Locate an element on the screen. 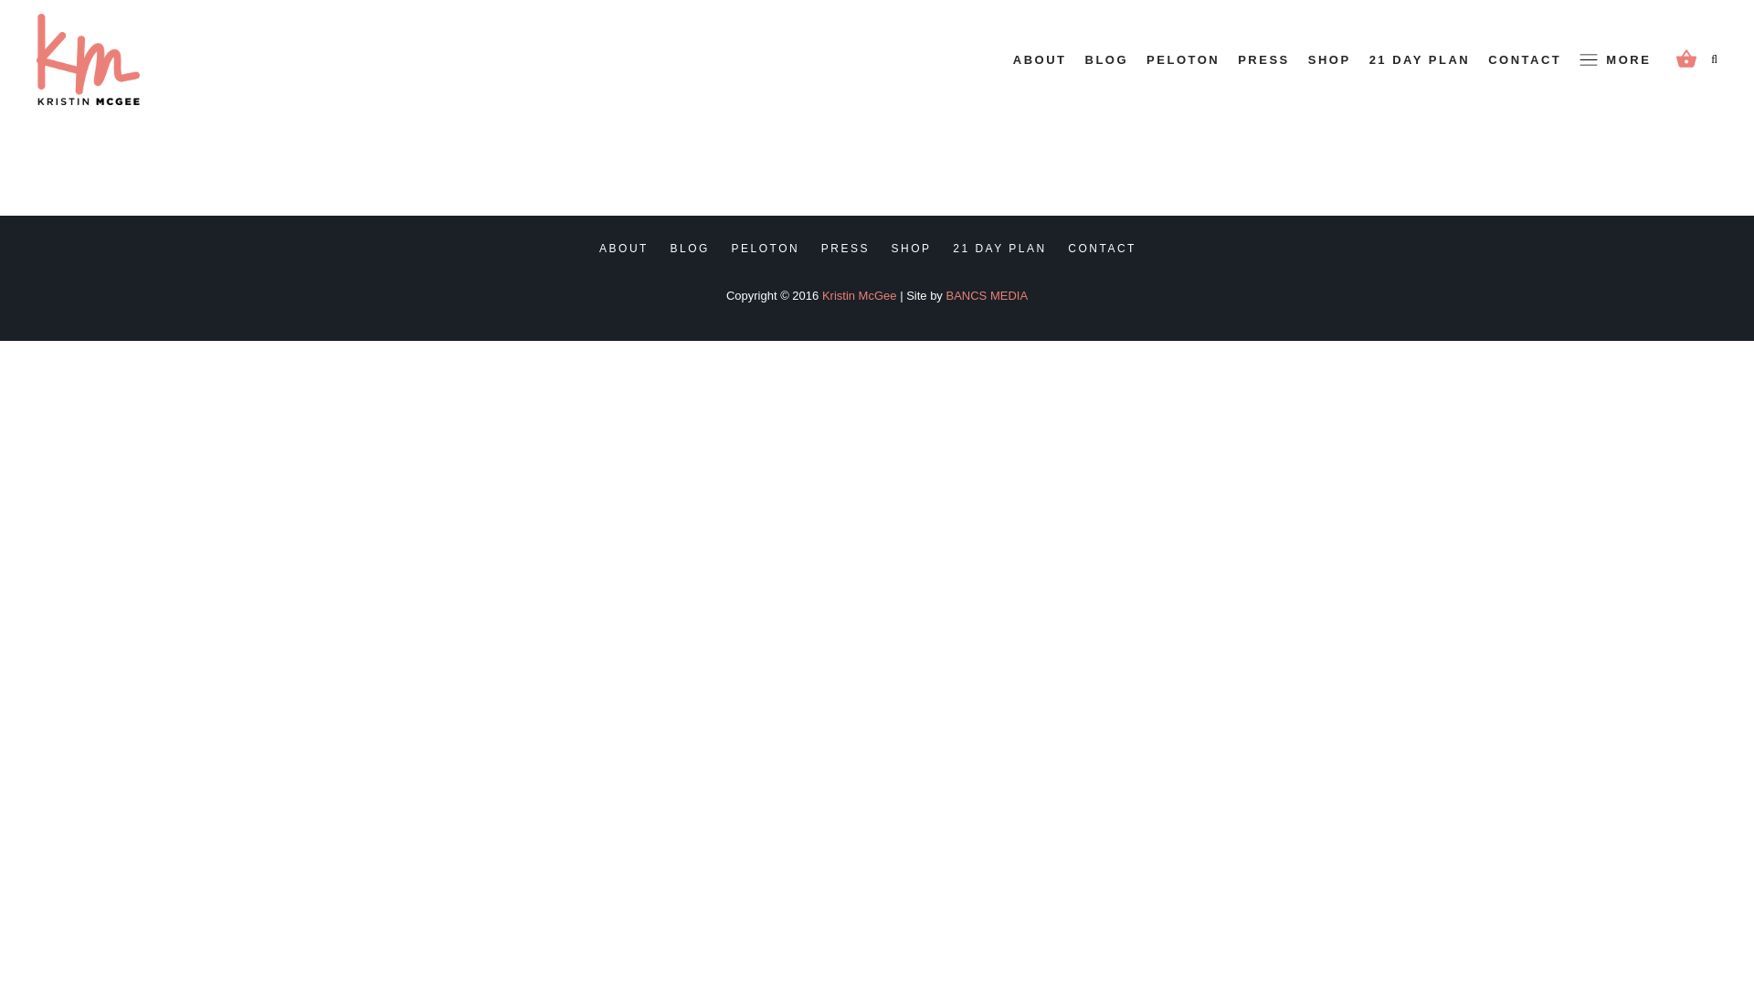 This screenshot has width=1754, height=987. PELOTON is located at coordinates (1182, 60).